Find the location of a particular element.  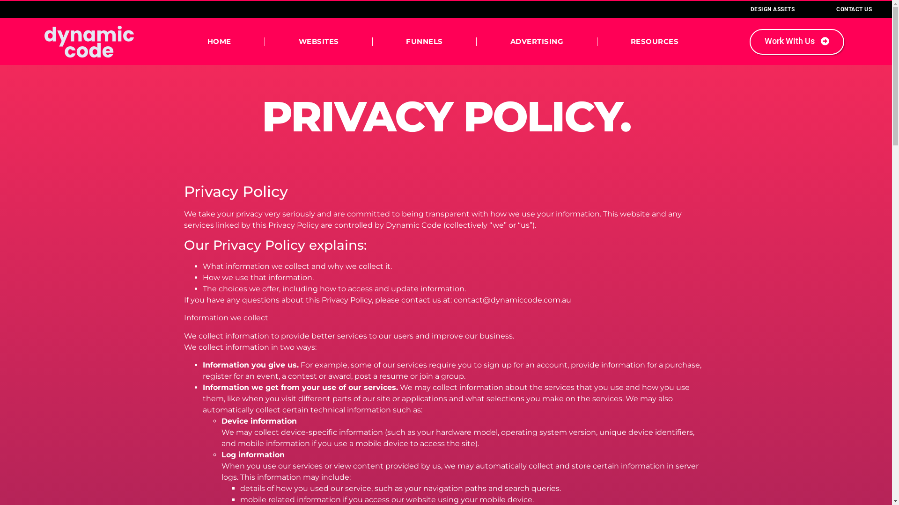

CONTACT US is located at coordinates (854, 9).